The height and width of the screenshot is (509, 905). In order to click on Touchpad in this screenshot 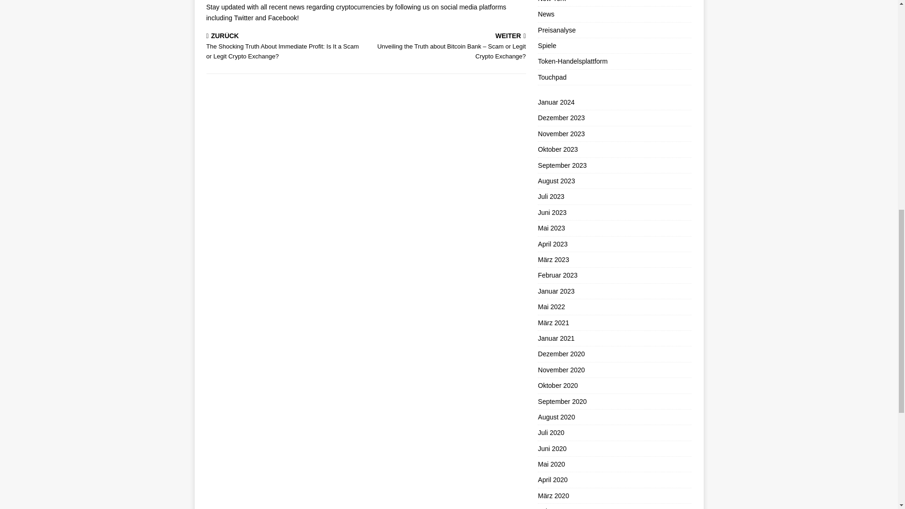, I will do `click(614, 77)`.